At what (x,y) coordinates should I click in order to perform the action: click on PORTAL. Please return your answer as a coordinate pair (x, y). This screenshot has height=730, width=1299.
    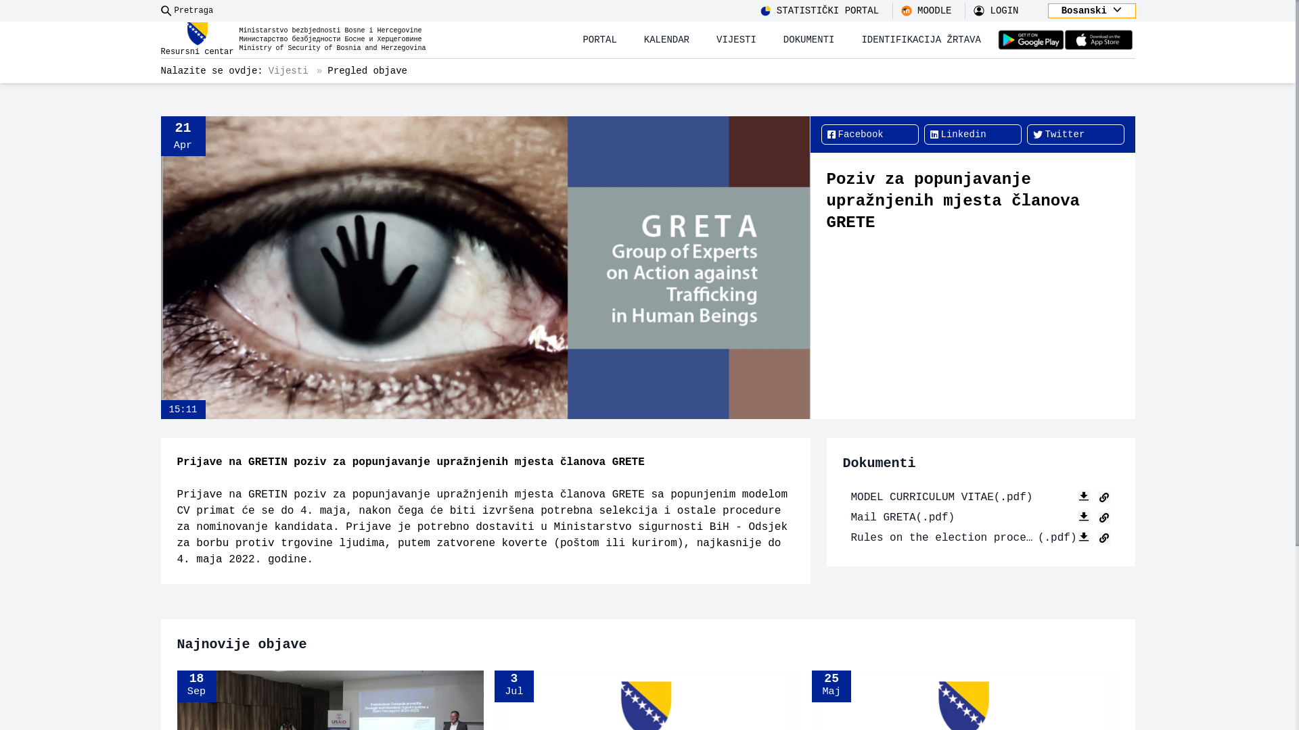
    Looking at the image, I should click on (599, 40).